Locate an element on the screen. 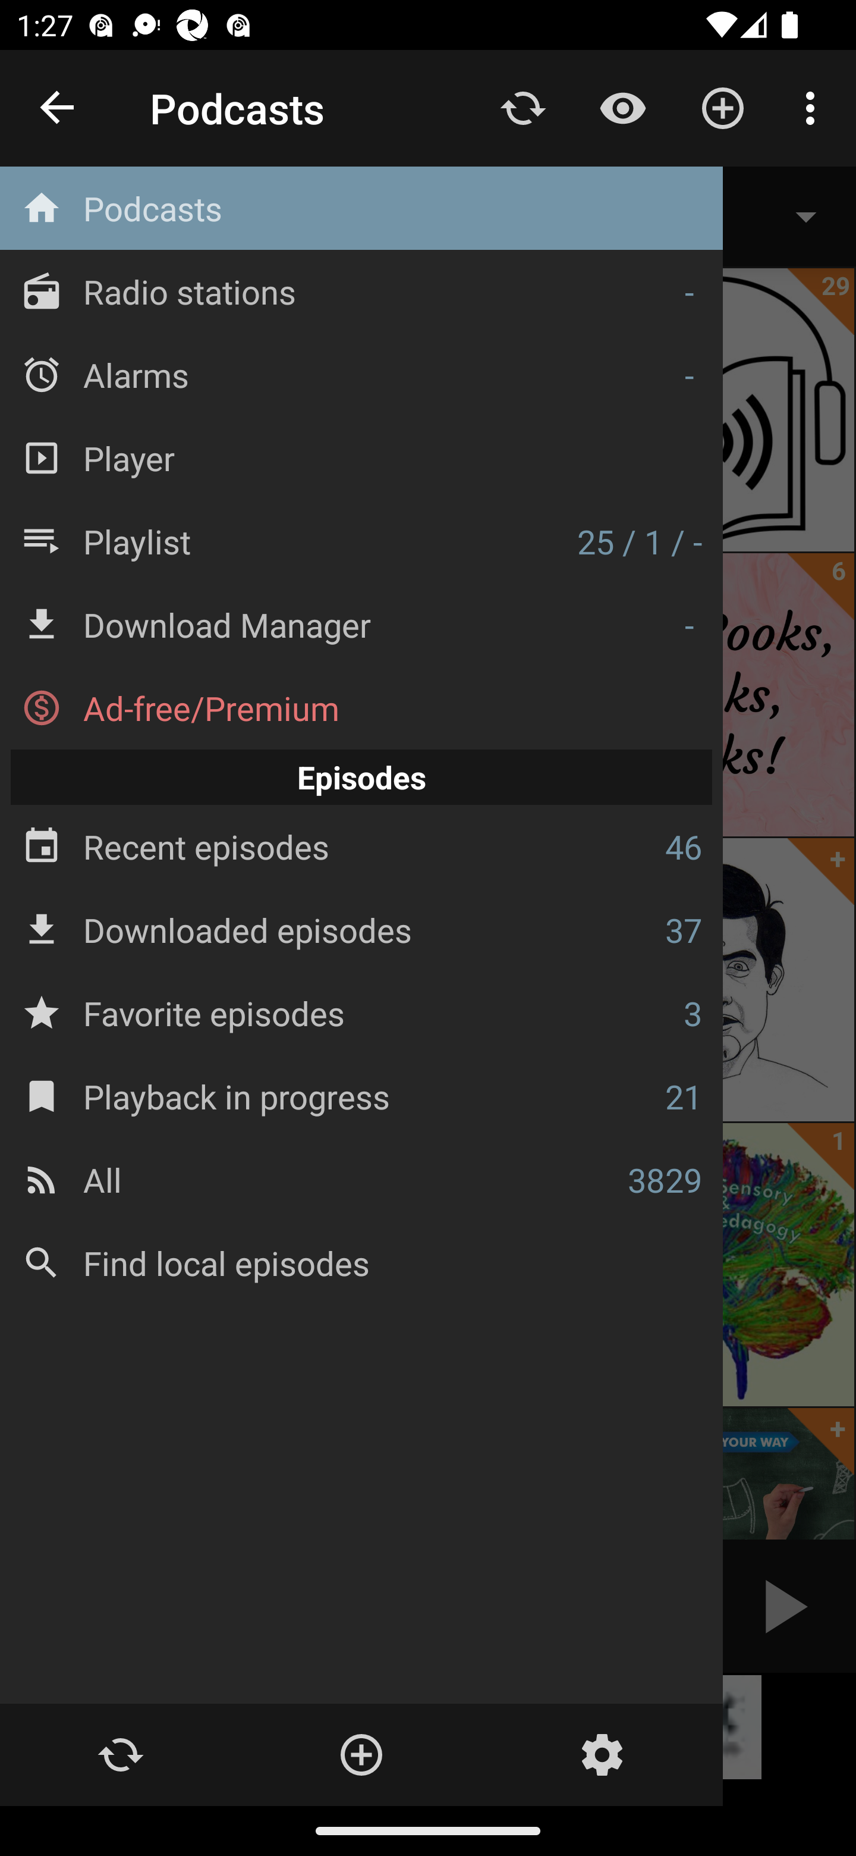 This screenshot has height=1856, width=856. All 3829 is located at coordinates (361, 1179).